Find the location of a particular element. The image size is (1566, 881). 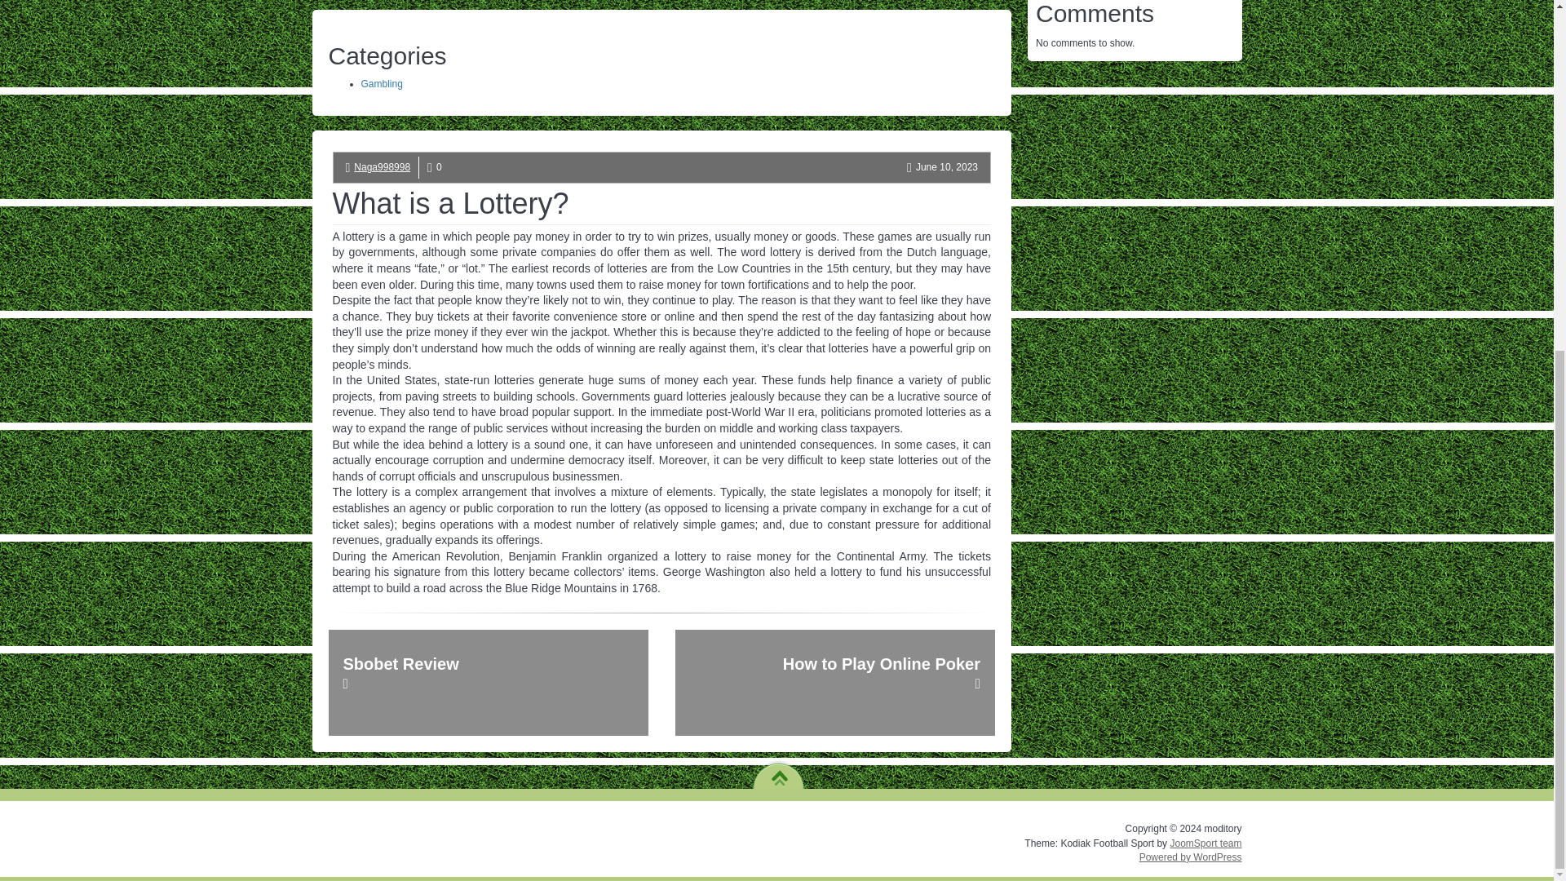

Sbobet Review is located at coordinates (488, 682).